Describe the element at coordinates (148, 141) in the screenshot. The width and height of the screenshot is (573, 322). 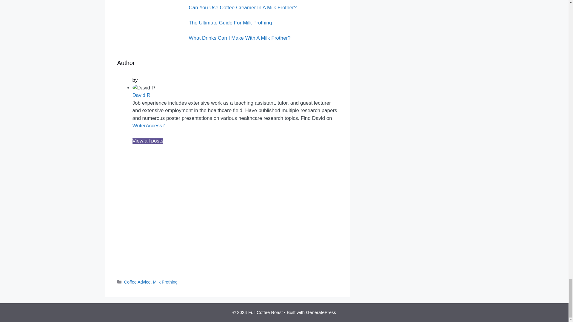
I see `View all posts` at that location.